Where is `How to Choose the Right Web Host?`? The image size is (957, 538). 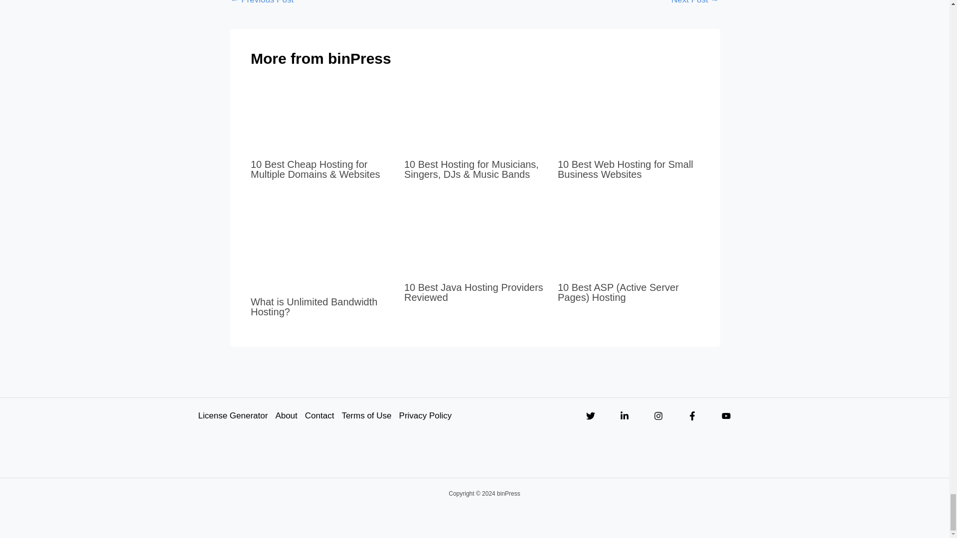 How to Choose the Right Web Host? is located at coordinates (695, 5).